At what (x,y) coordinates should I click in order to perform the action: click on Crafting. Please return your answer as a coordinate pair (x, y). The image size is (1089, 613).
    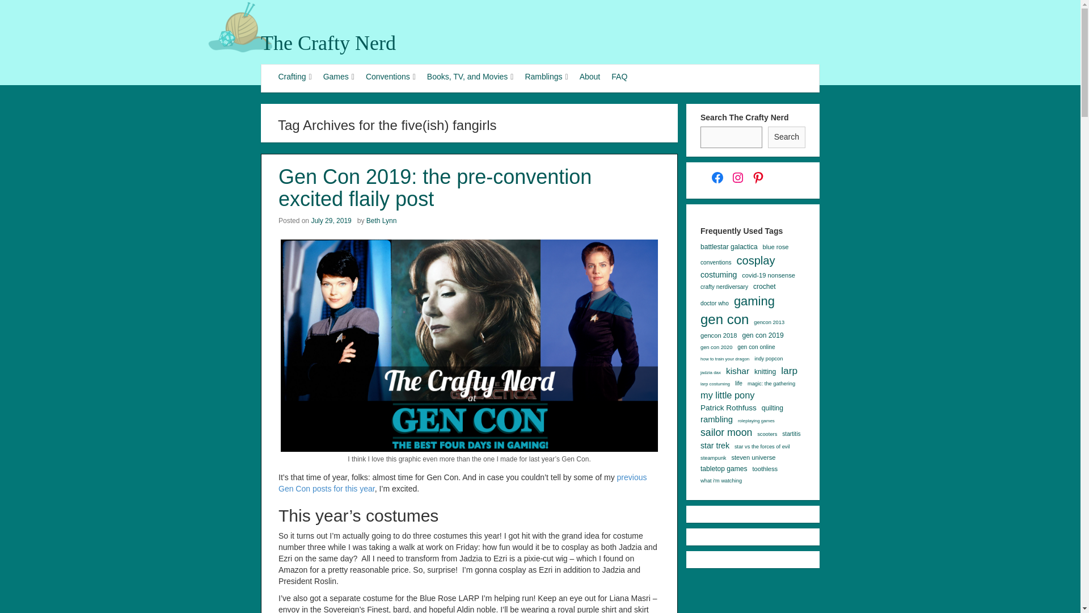
    Looking at the image, I should click on (294, 77).